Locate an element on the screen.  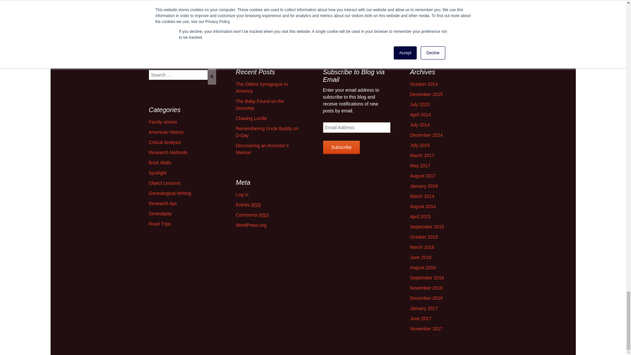
Submit Comment is located at coordinates (235, 30).